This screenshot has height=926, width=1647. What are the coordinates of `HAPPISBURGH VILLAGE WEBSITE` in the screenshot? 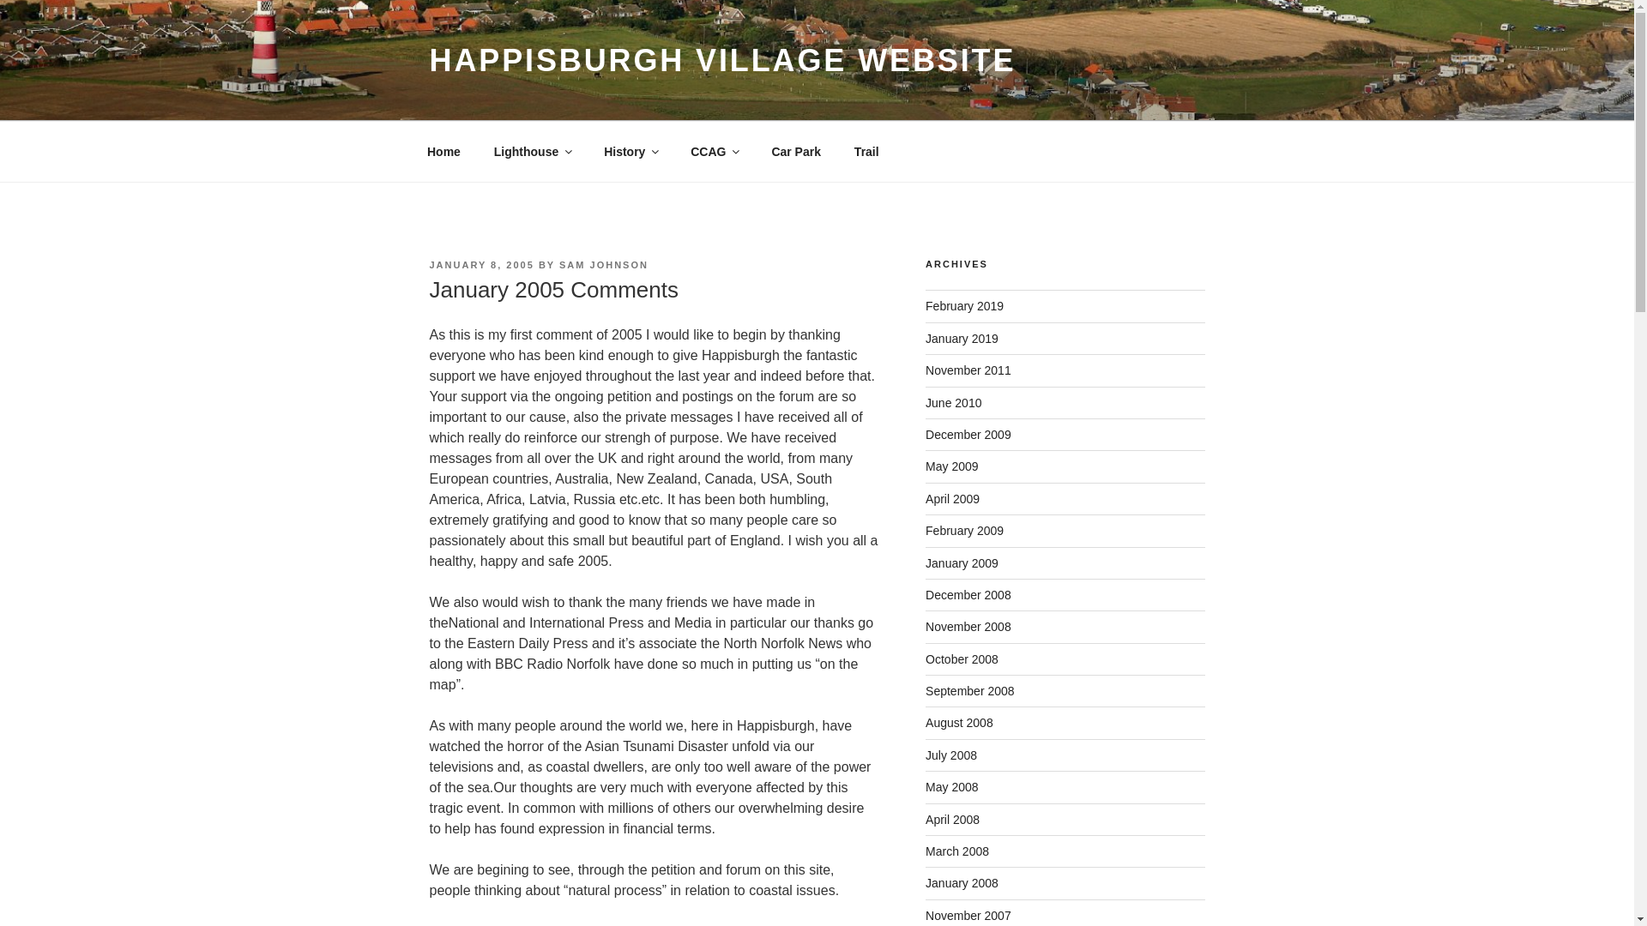 It's located at (722, 60).